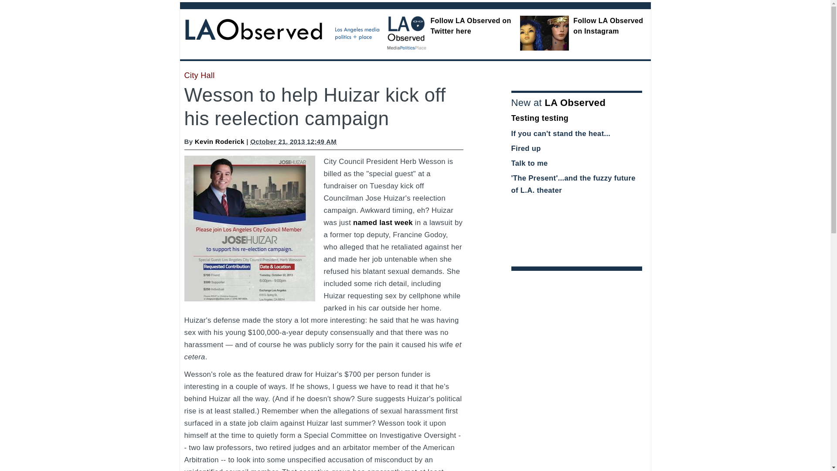  Describe the element at coordinates (383, 222) in the screenshot. I see `named last week` at that location.